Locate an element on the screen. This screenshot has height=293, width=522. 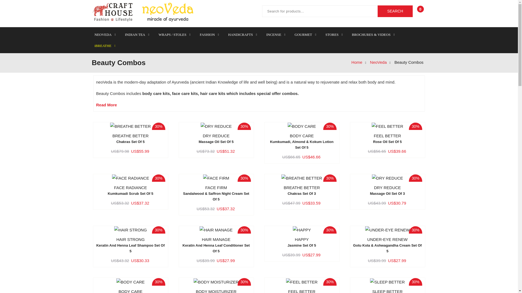
FACE RADIANCE is located at coordinates (130, 178).